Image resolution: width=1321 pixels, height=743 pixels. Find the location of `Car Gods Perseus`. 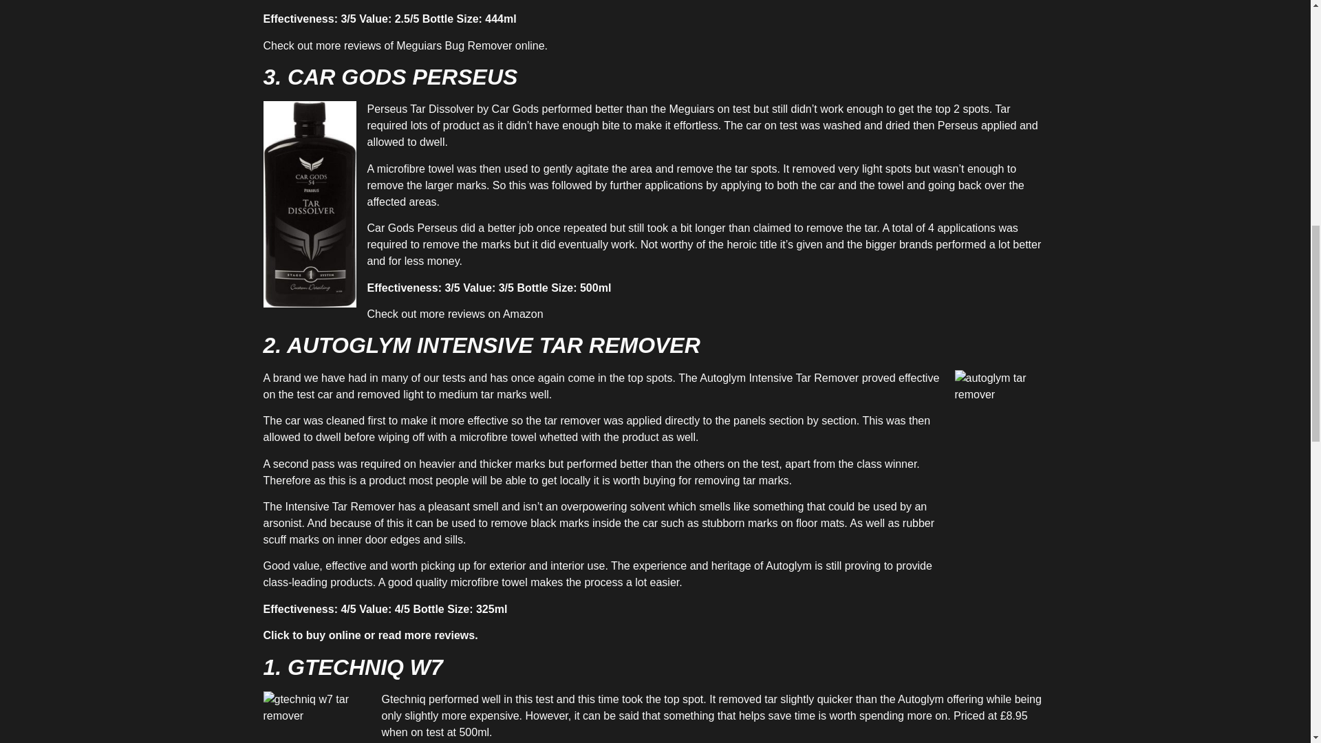

Car Gods Perseus is located at coordinates (413, 228).